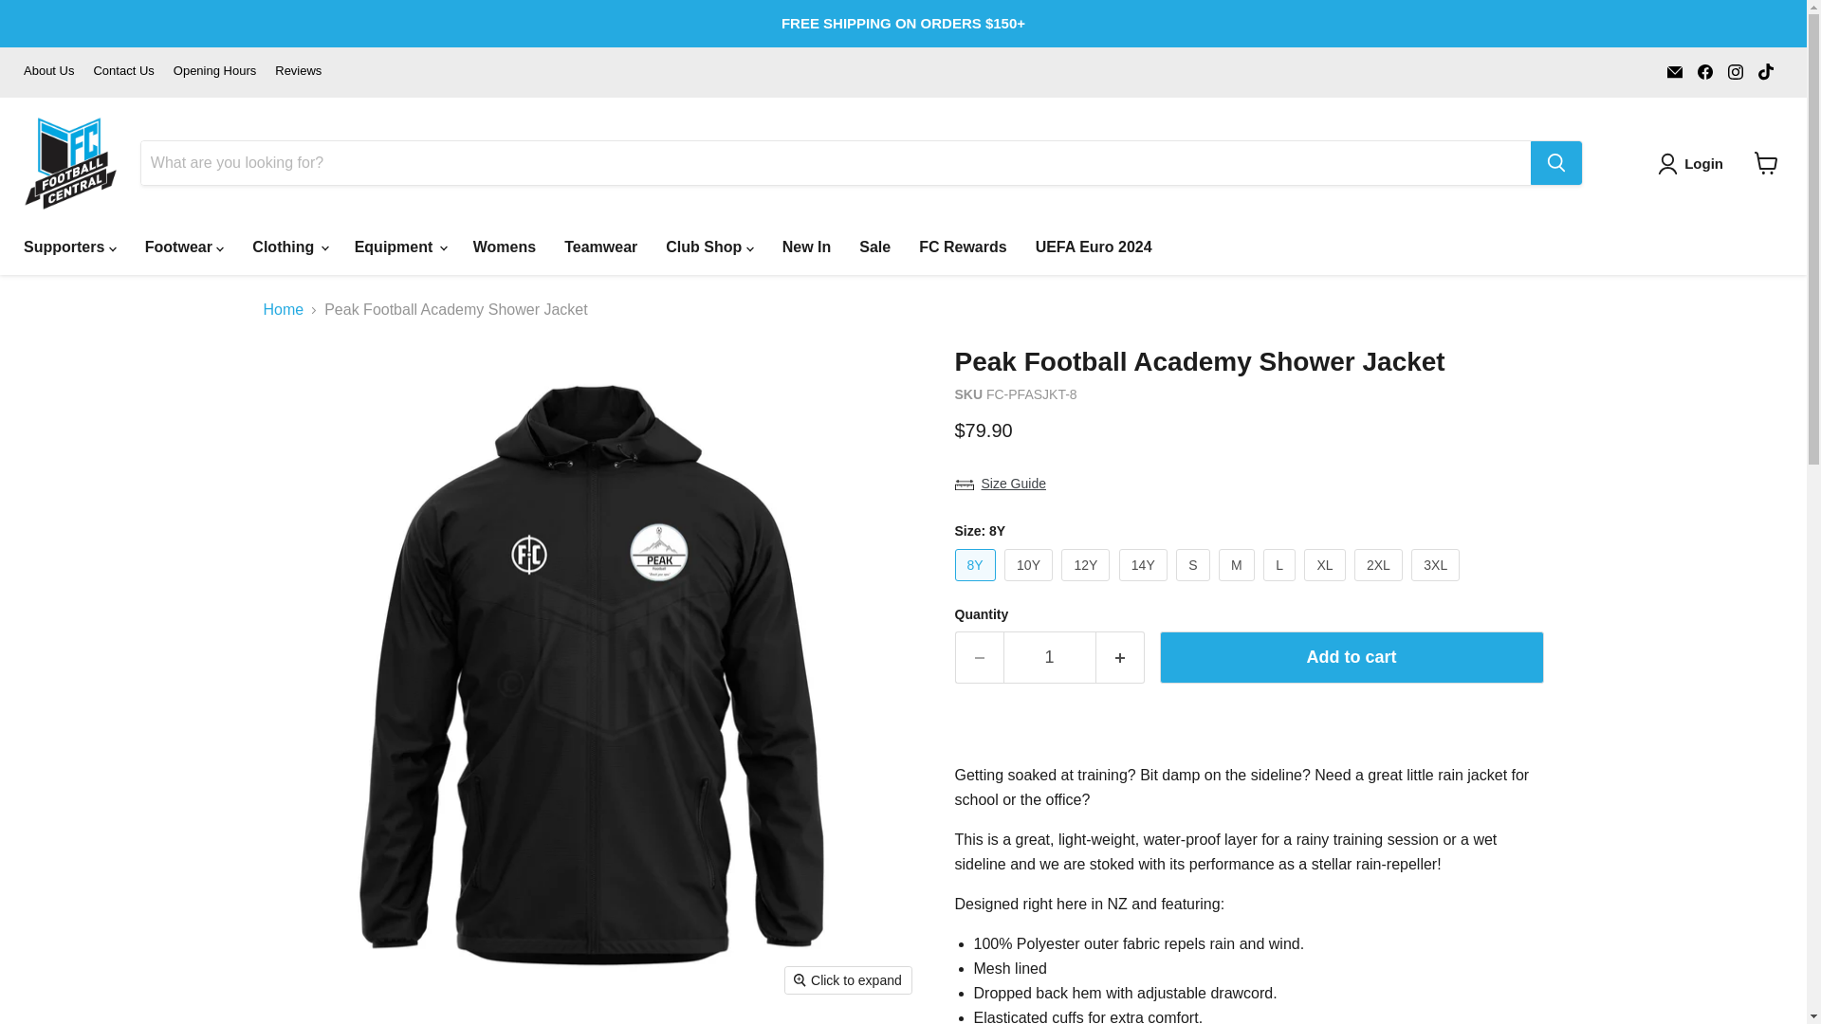 Image resolution: width=1821 pixels, height=1024 pixels. I want to click on 1, so click(1049, 658).